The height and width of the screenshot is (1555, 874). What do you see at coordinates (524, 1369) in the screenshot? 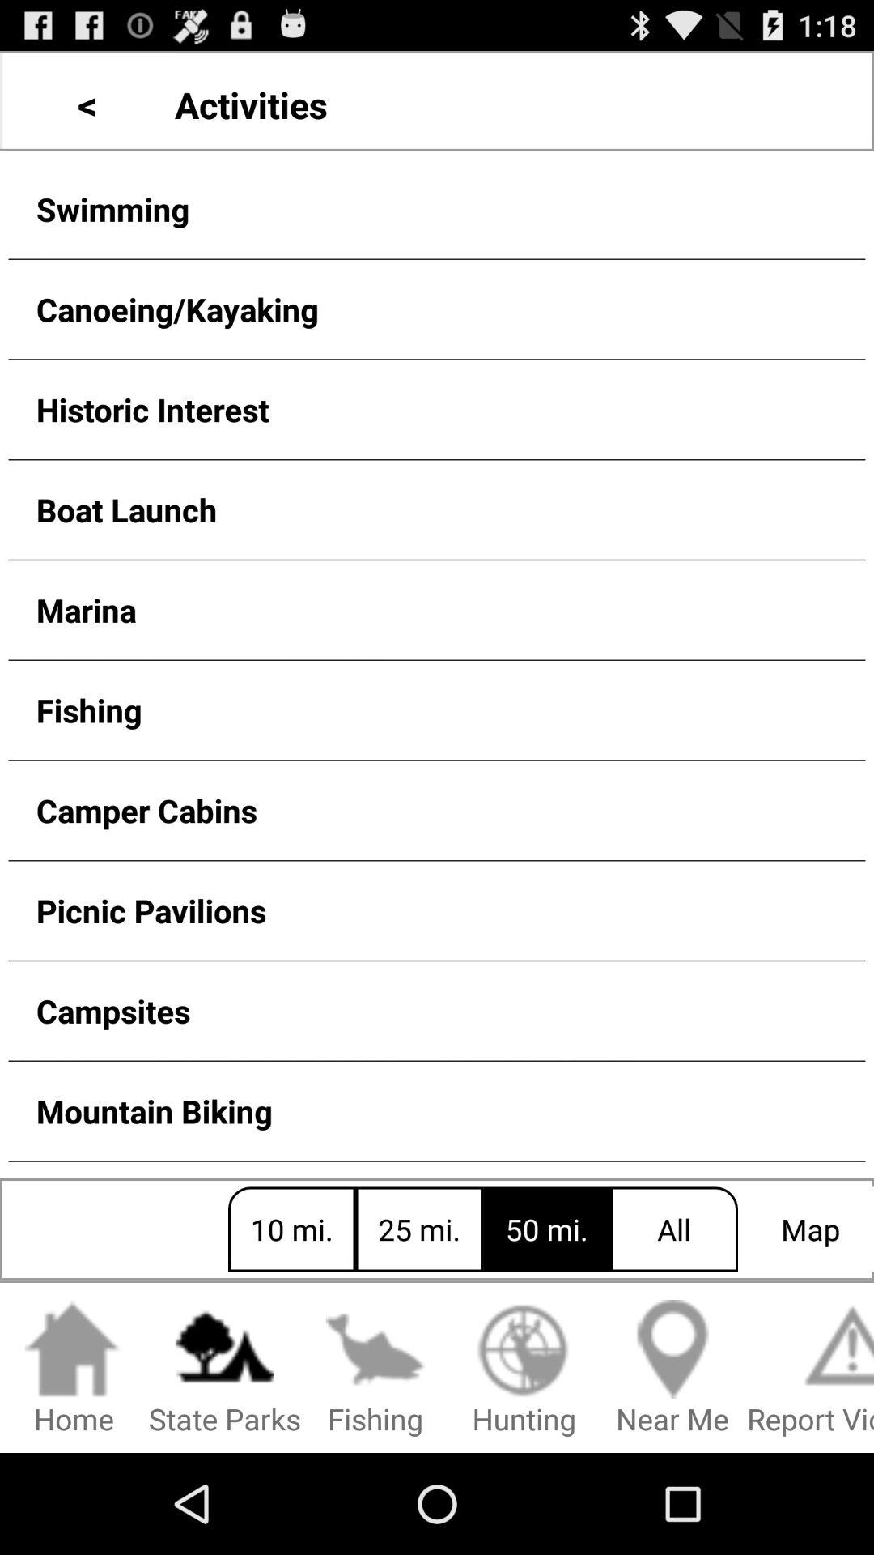
I see `turn off the button below 25 mi. icon` at bounding box center [524, 1369].